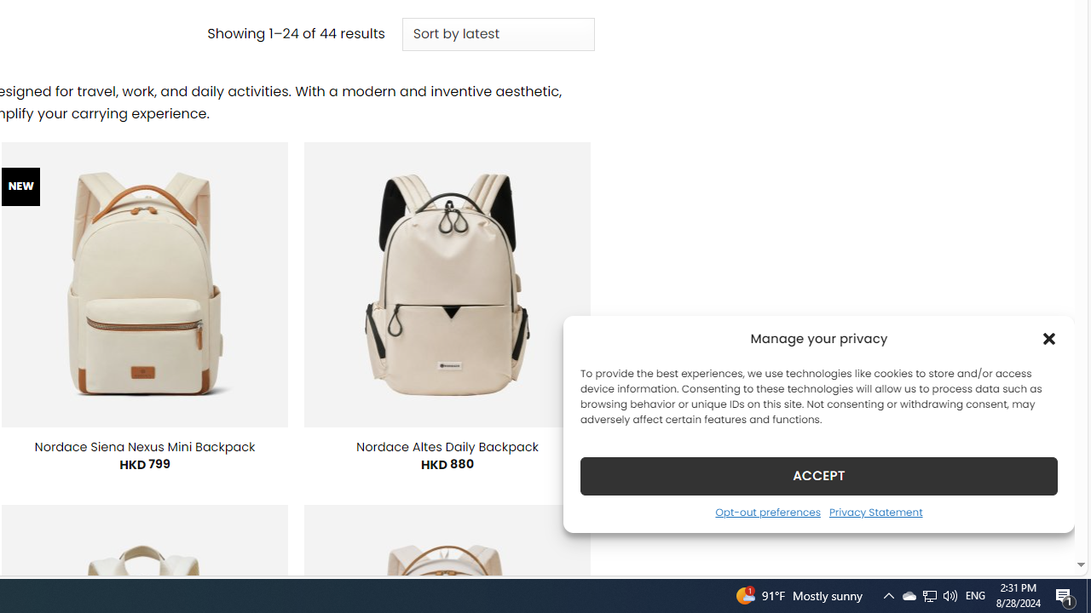 The width and height of the screenshot is (1091, 613). What do you see at coordinates (498, 34) in the screenshot?
I see `Shop order` at bounding box center [498, 34].